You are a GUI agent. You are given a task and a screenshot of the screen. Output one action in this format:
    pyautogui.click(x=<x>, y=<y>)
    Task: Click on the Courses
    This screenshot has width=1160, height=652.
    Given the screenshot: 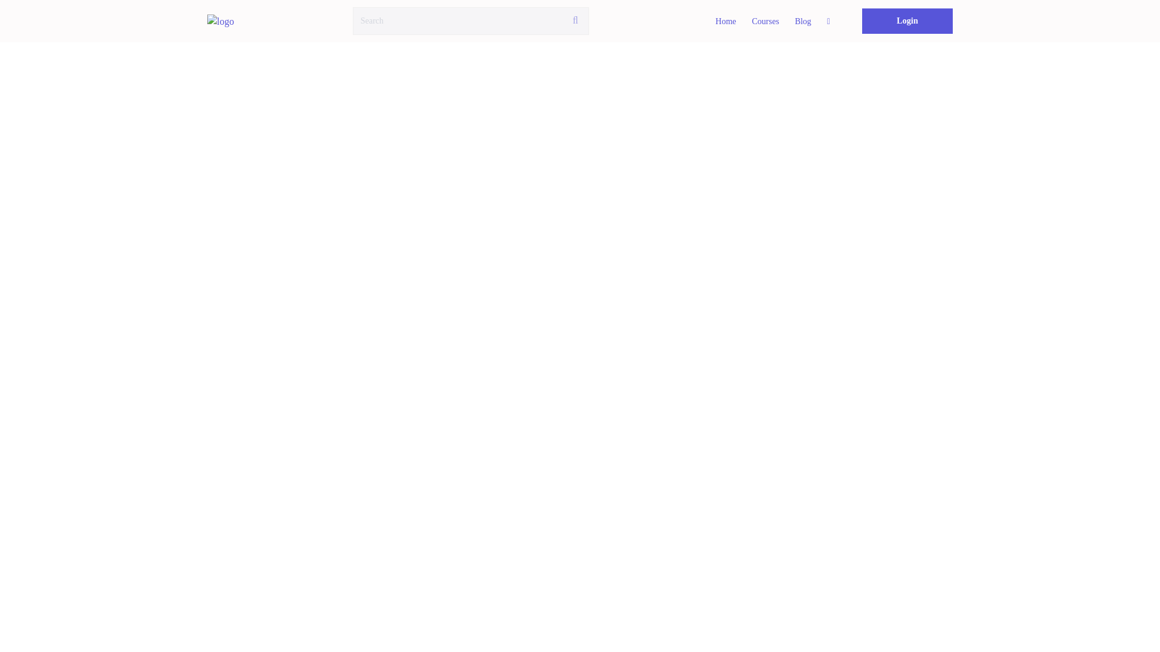 What is the action you would take?
    pyautogui.click(x=766, y=22)
    